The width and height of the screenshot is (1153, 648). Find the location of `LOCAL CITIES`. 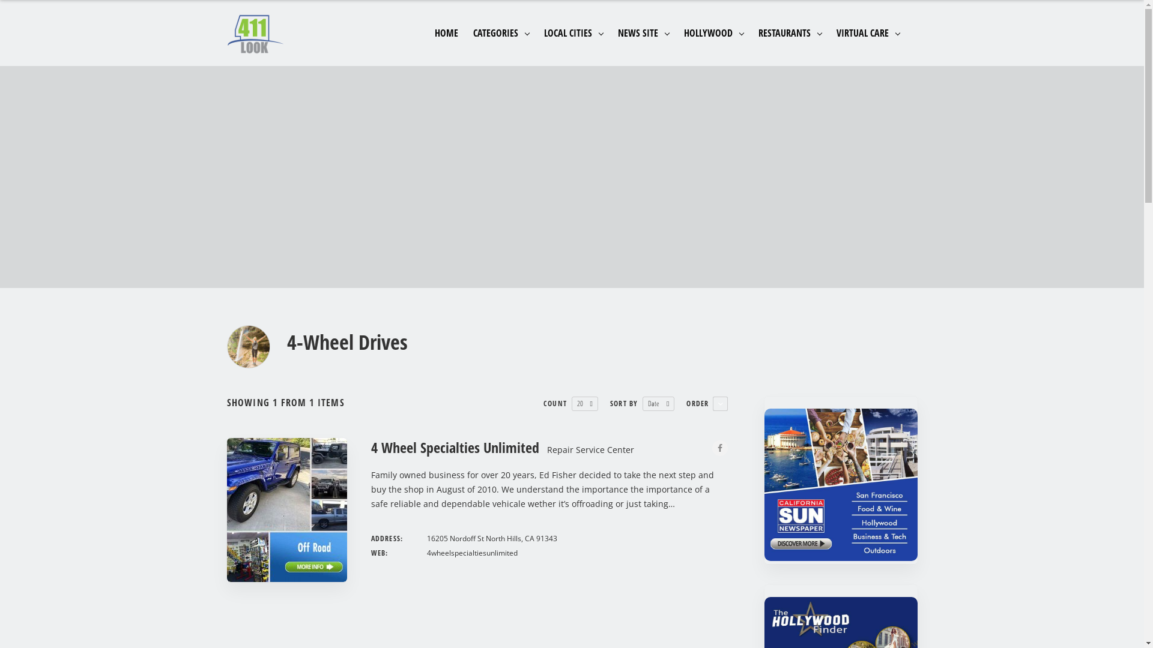

LOCAL CITIES is located at coordinates (573, 46).